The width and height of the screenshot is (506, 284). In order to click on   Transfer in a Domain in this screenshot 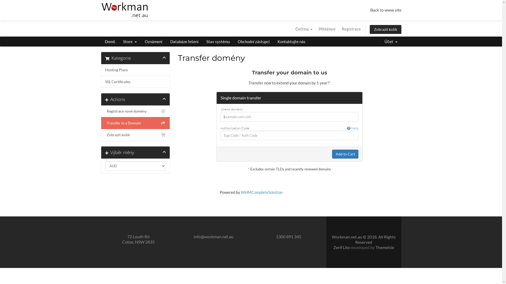, I will do `click(135, 123)`.